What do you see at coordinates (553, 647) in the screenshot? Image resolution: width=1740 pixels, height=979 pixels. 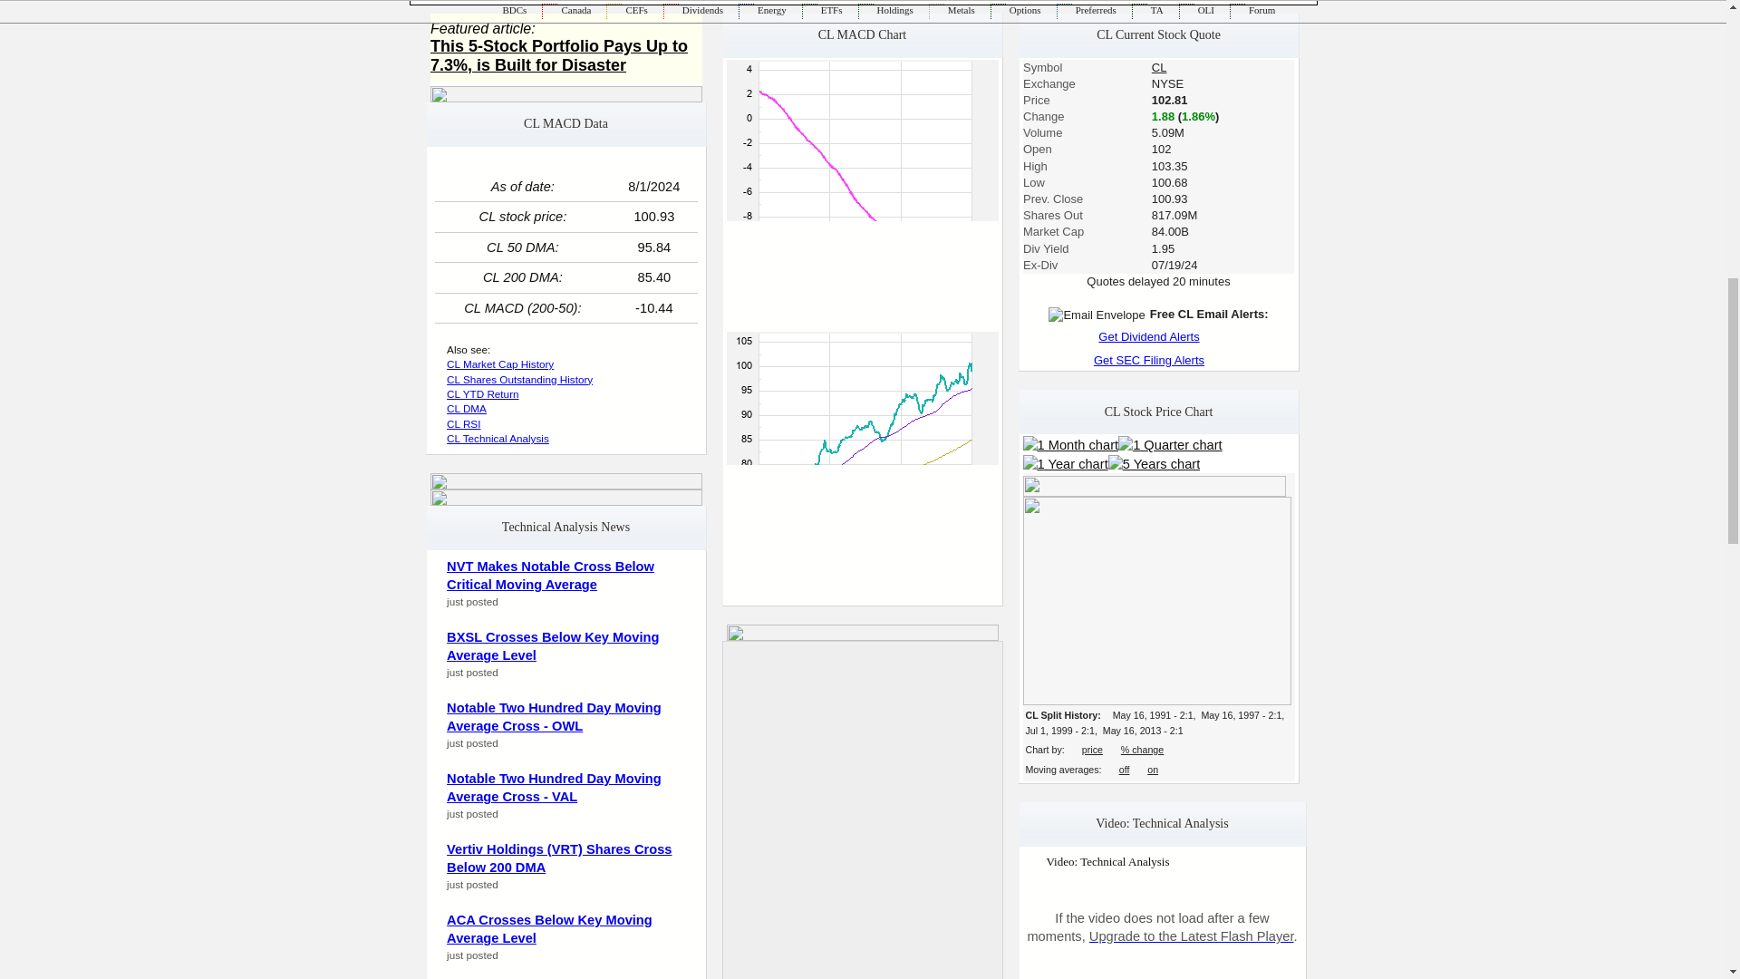 I see `BXSL Crosses Below Key Moving Average Level` at bounding box center [553, 647].